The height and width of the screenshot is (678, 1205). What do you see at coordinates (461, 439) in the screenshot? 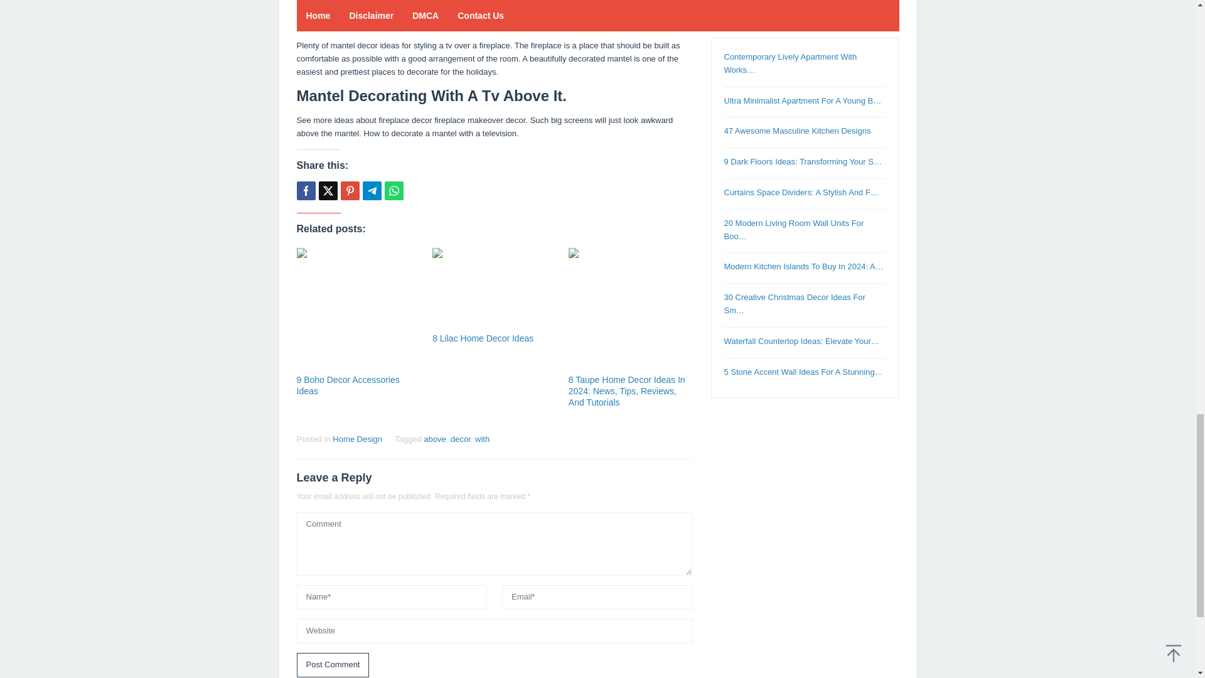
I see `decor` at bounding box center [461, 439].